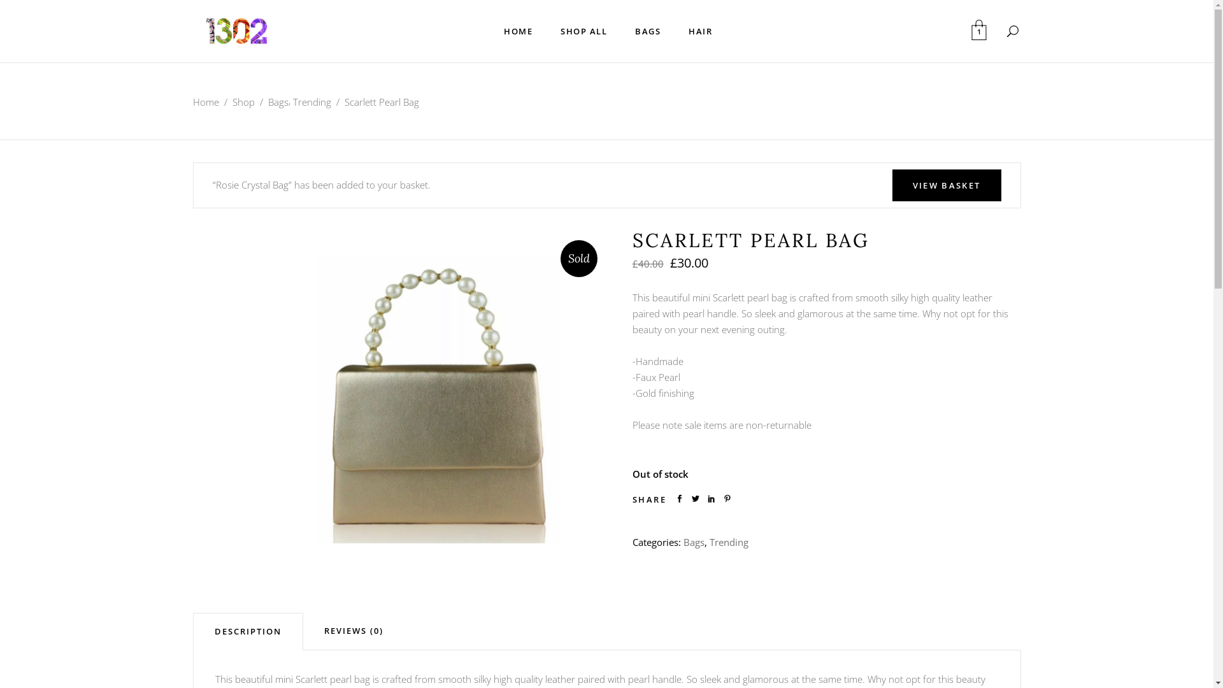 Image resolution: width=1223 pixels, height=688 pixels. I want to click on REVIEWS (0), so click(354, 631).